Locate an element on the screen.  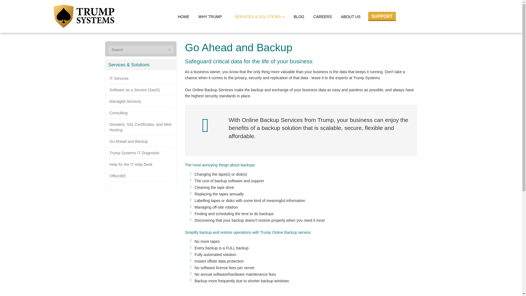
Office365 is located at coordinates (141, 176).